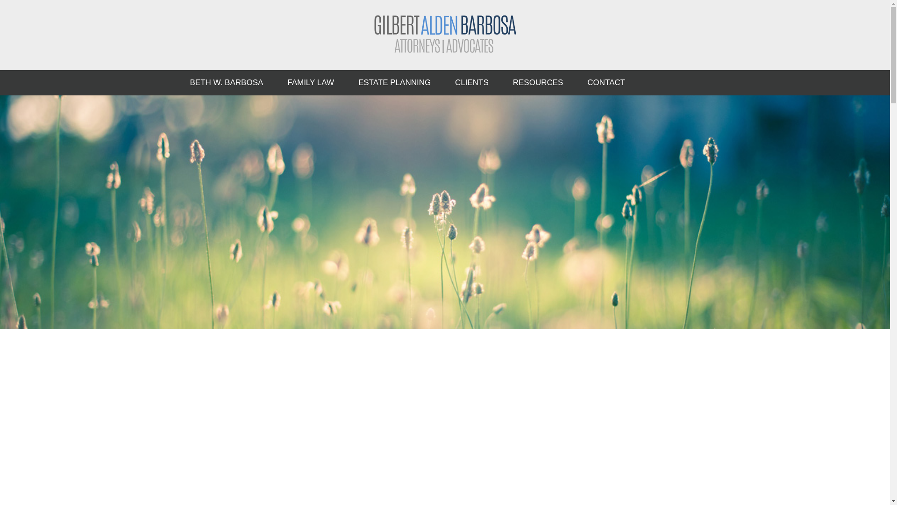 The height and width of the screenshot is (505, 897). What do you see at coordinates (472, 83) in the screenshot?
I see `CLIENTS` at bounding box center [472, 83].